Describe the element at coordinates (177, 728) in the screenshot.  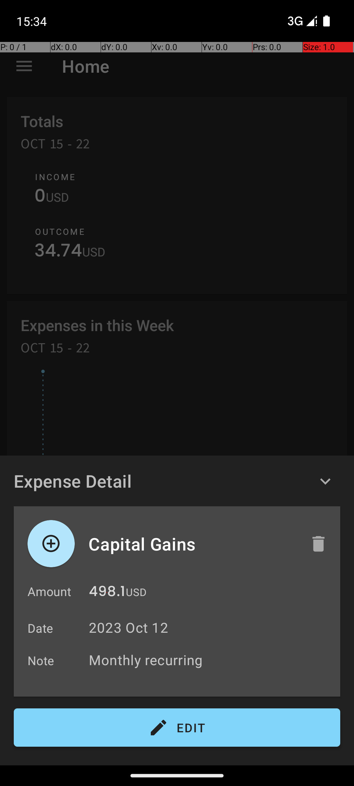
I see `EDIT` at that location.